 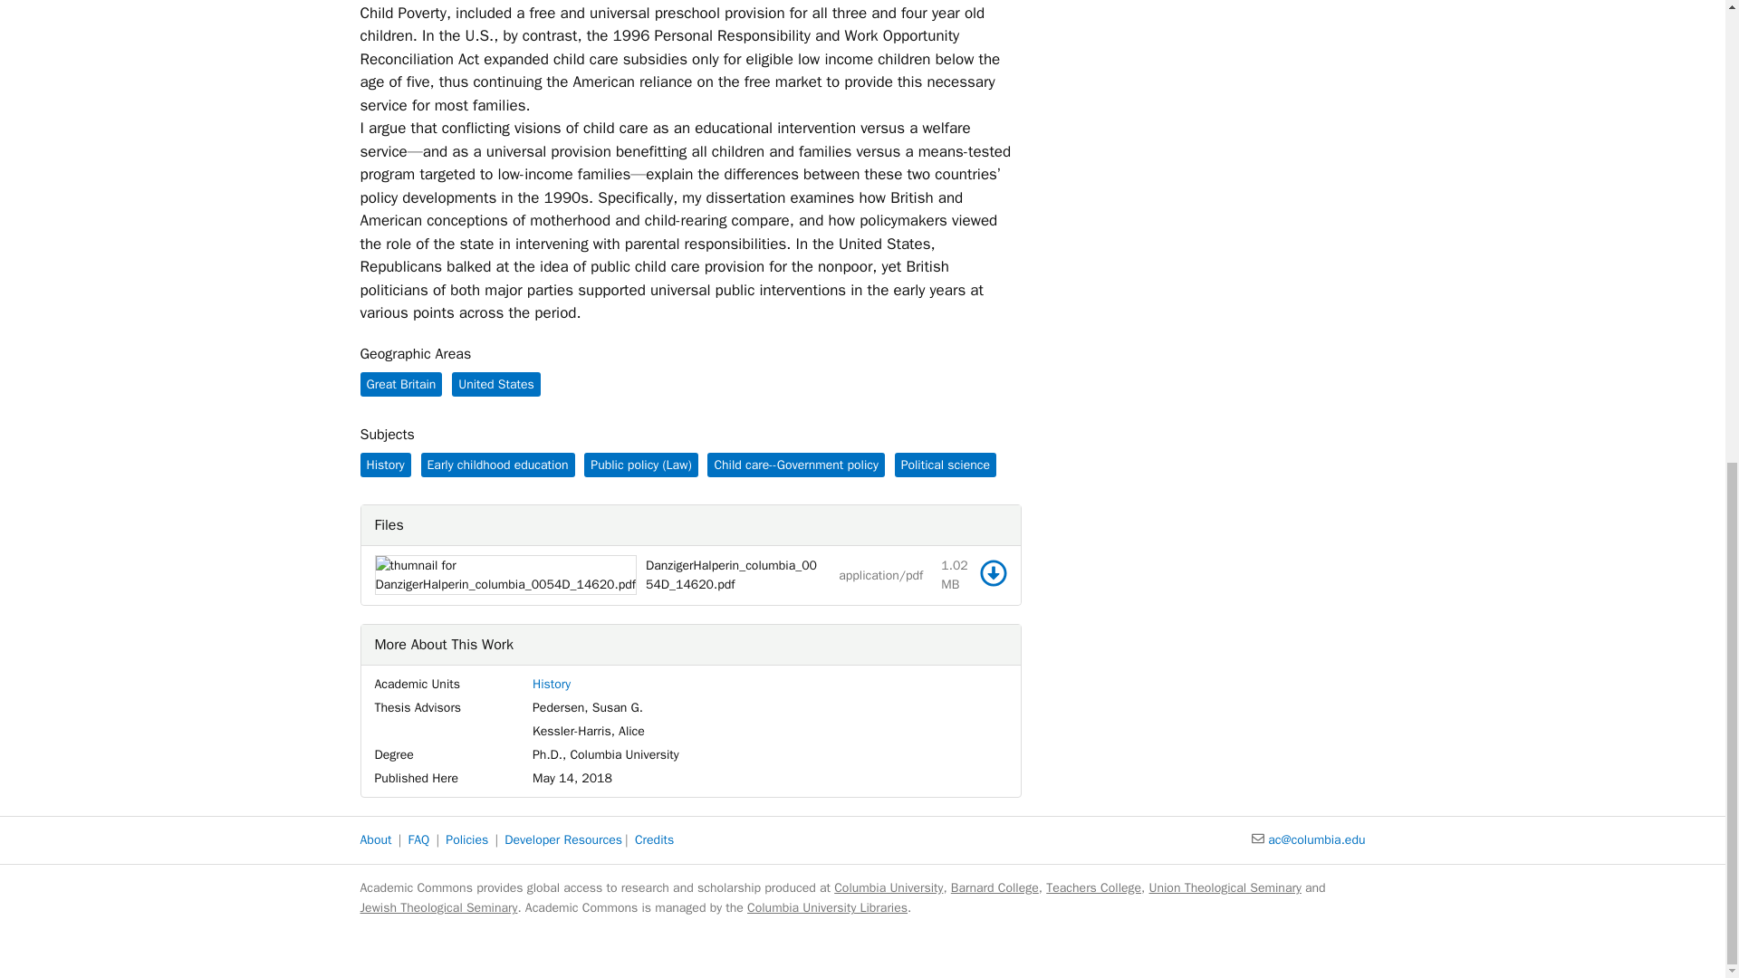 What do you see at coordinates (438, 907) in the screenshot?
I see `Jewish Theological Seminary` at bounding box center [438, 907].